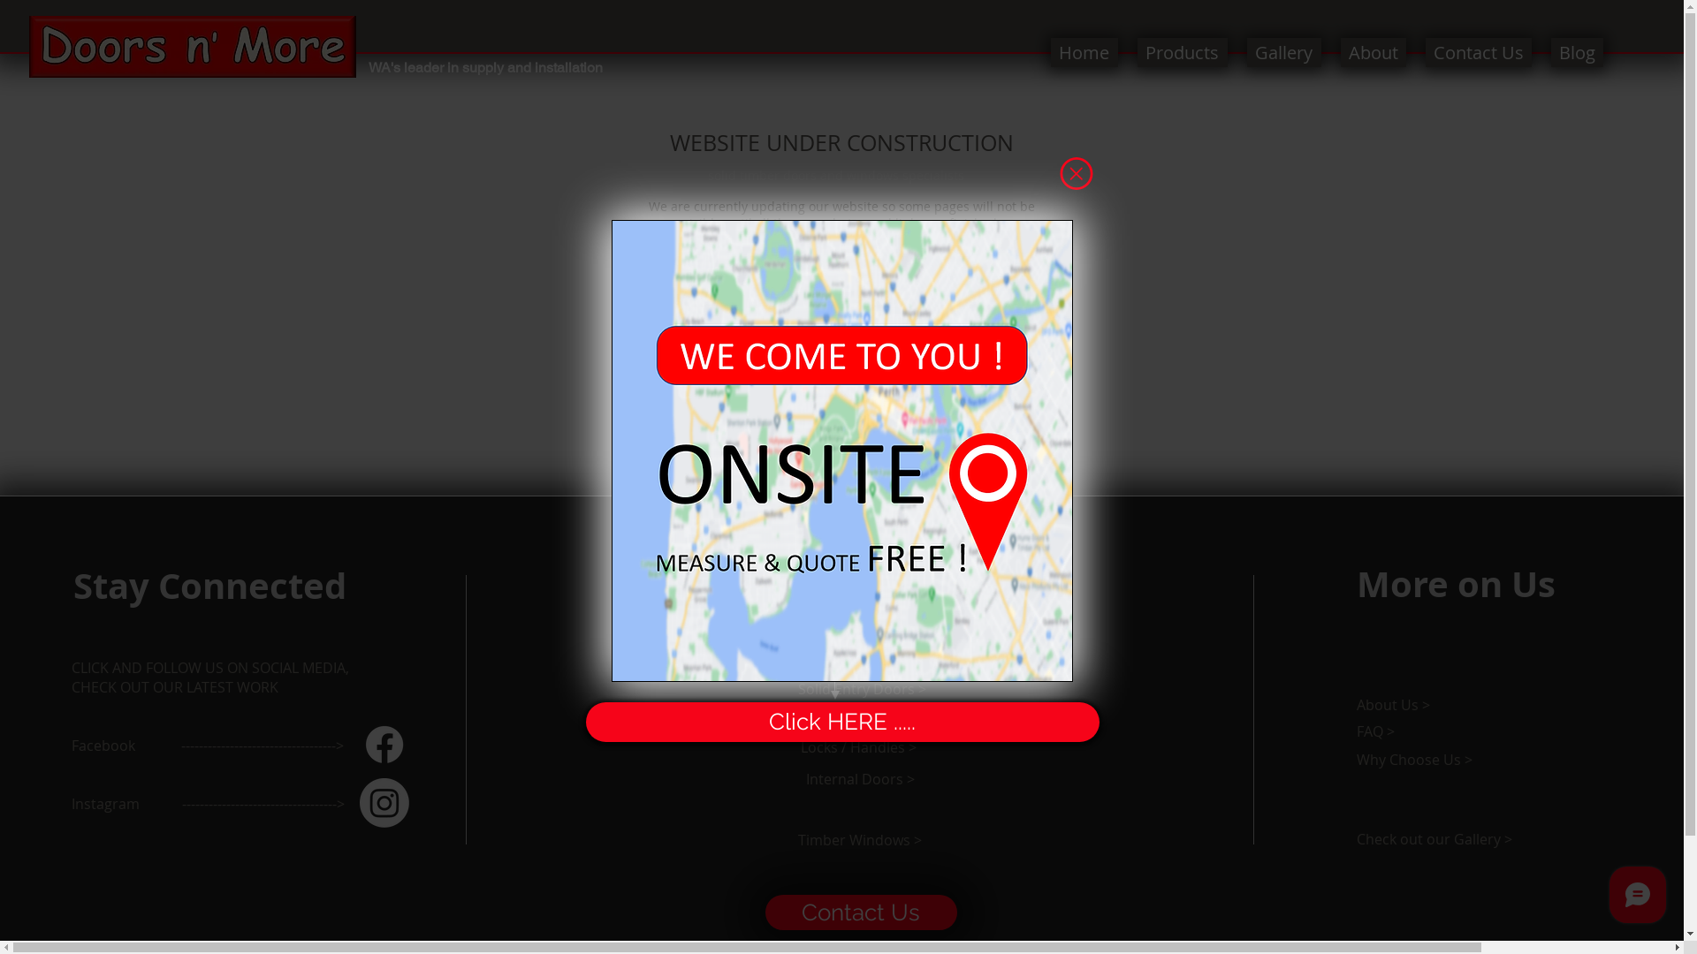 The height and width of the screenshot is (954, 1697). What do you see at coordinates (861, 689) in the screenshot?
I see `Solid Entry Doors >` at bounding box center [861, 689].